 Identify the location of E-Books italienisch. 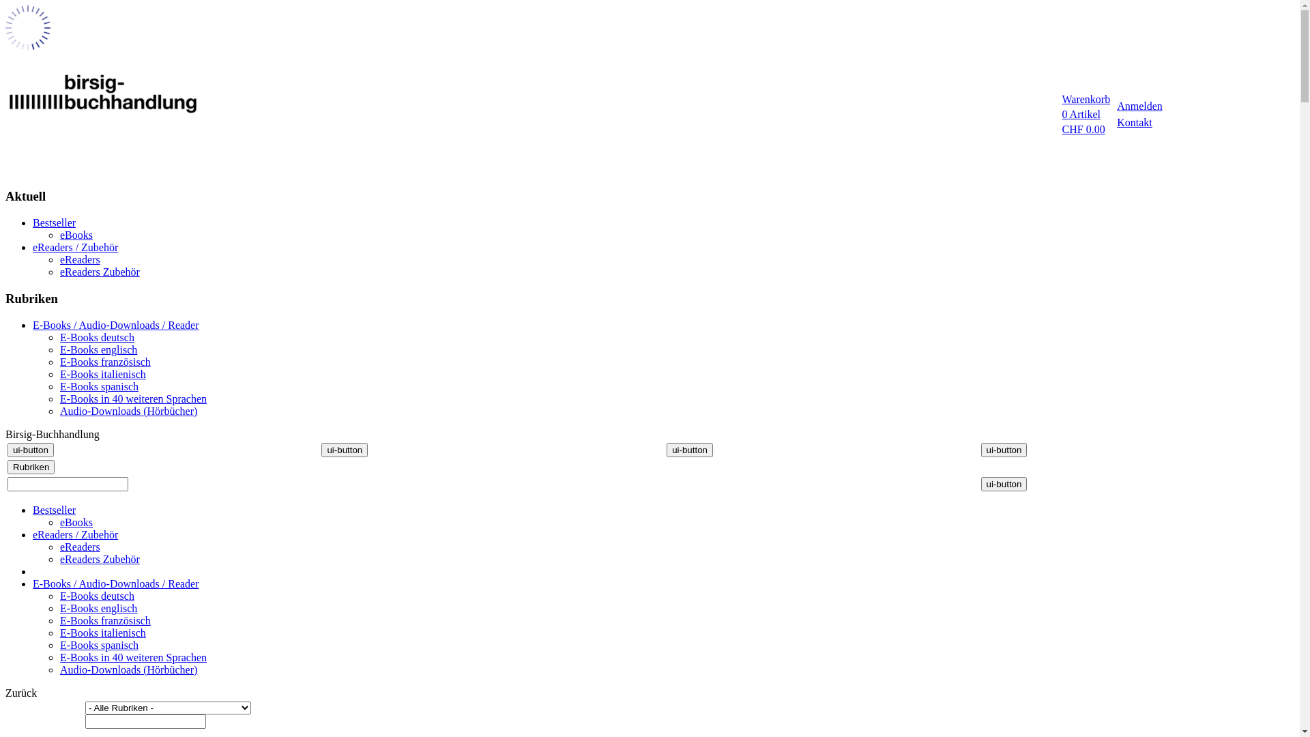
(103, 374).